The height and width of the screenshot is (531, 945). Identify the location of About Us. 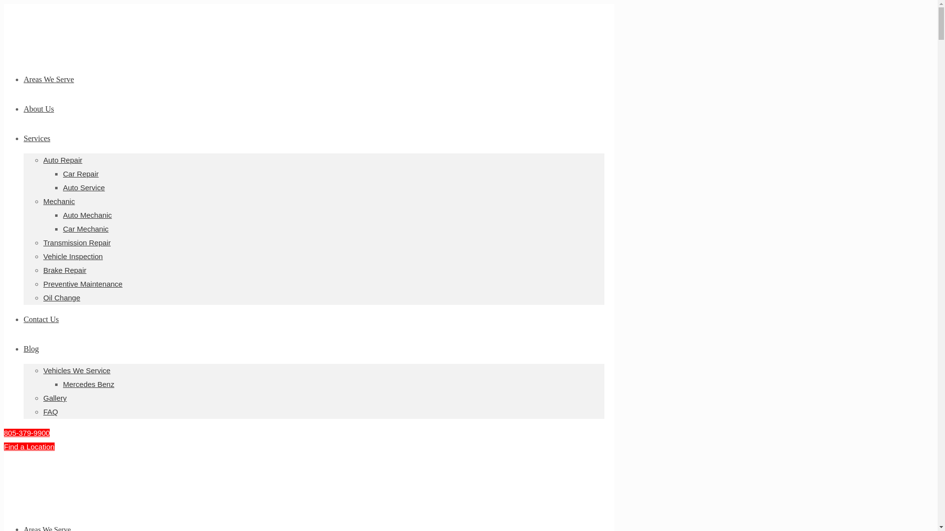
(38, 109).